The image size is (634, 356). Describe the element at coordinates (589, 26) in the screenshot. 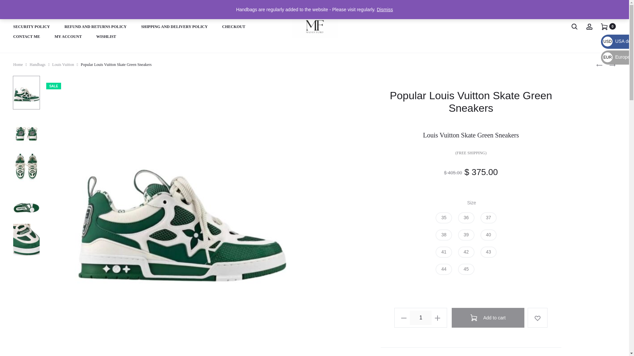

I see `Account` at that location.